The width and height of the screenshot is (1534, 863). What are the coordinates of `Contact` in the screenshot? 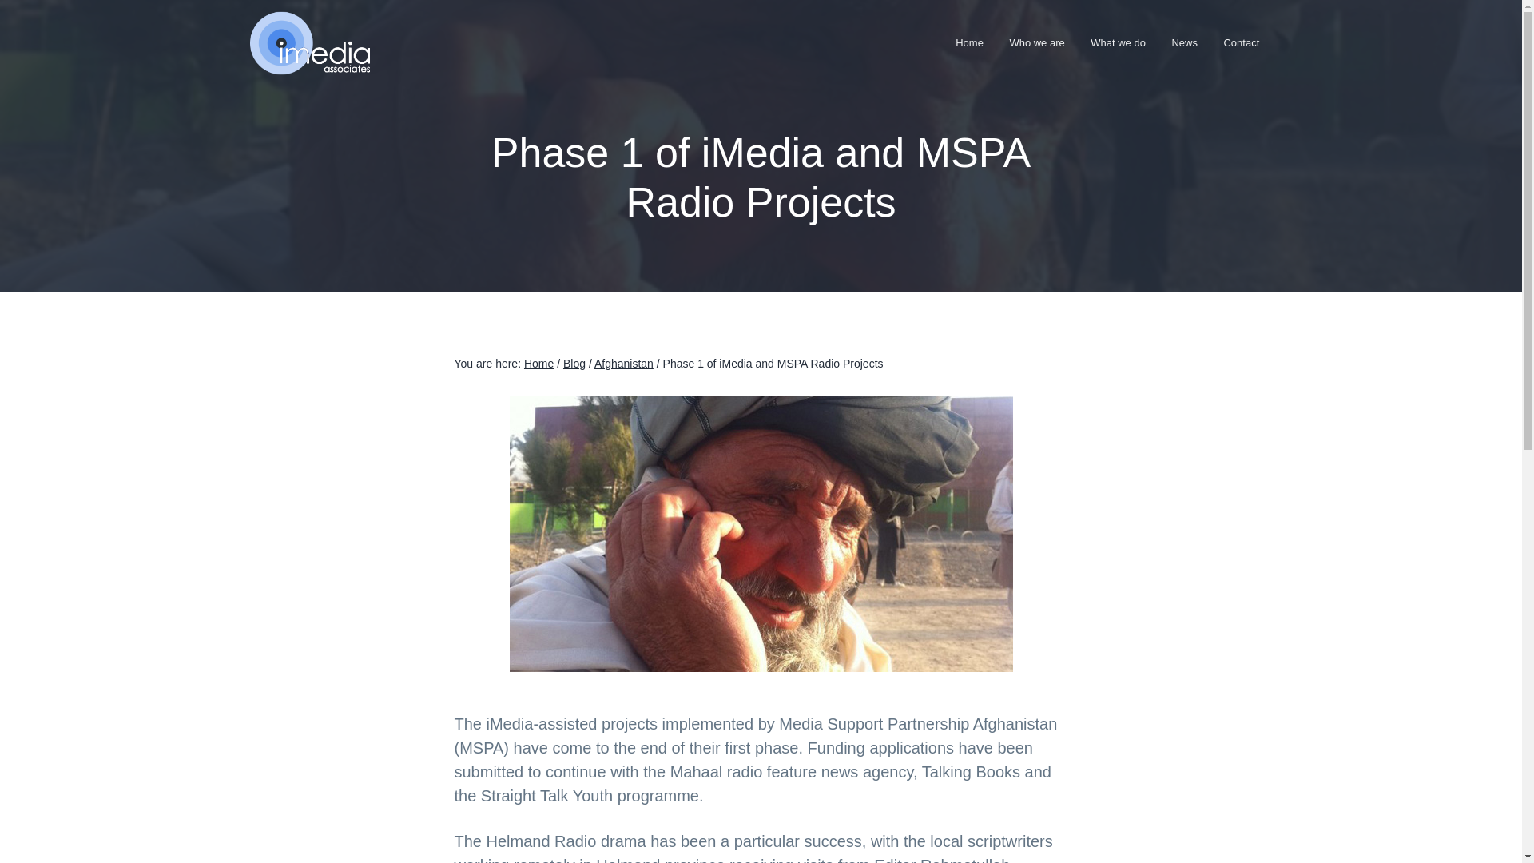 It's located at (1240, 42).